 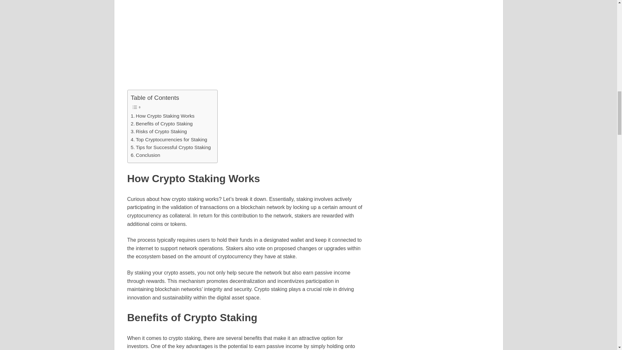 What do you see at coordinates (162, 124) in the screenshot?
I see `Benefits of Crypto Staking` at bounding box center [162, 124].